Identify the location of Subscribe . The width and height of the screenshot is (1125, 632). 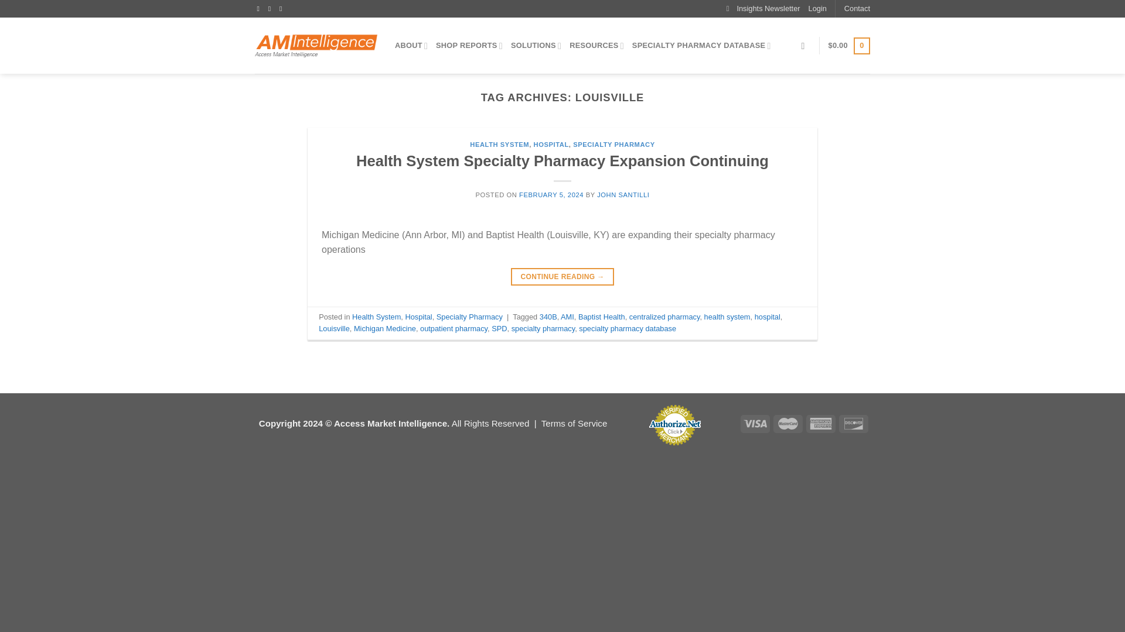
(763, 9).